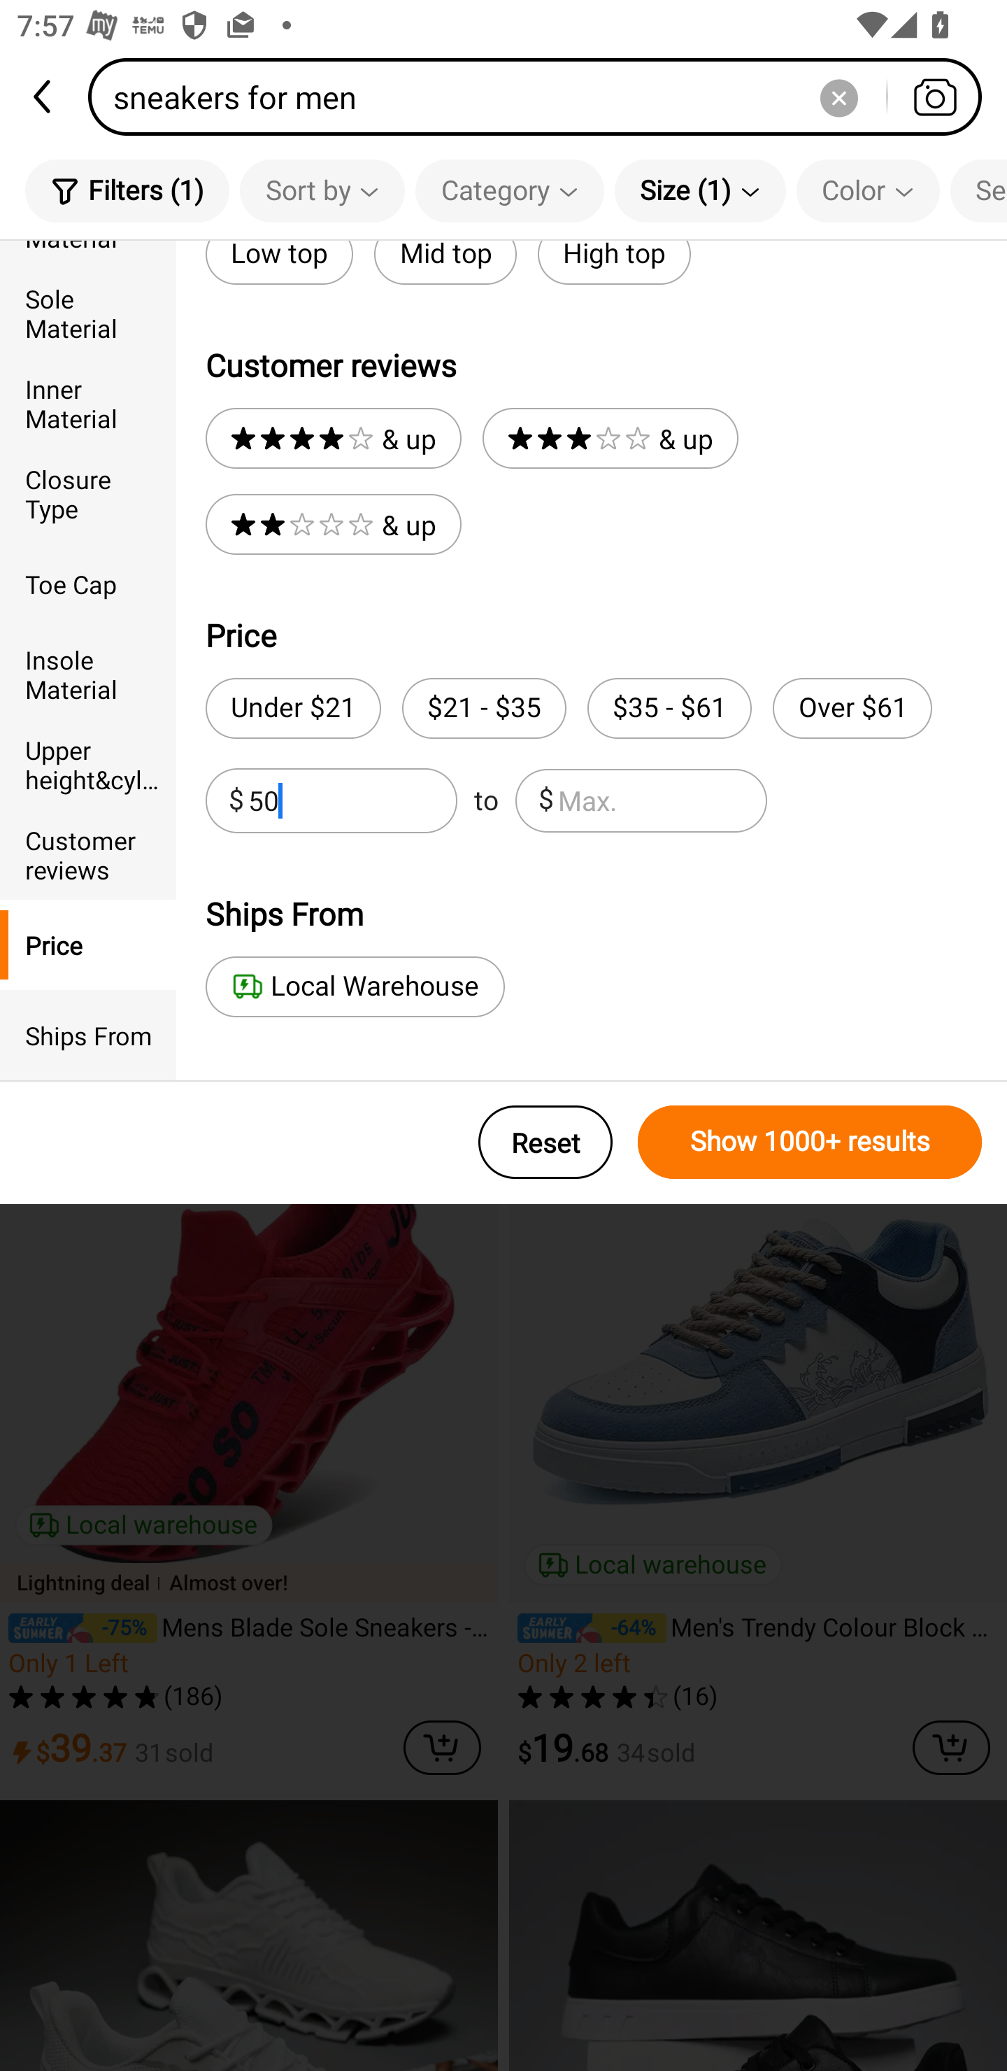  Describe the element at coordinates (700, 190) in the screenshot. I see `Size (1)` at that location.